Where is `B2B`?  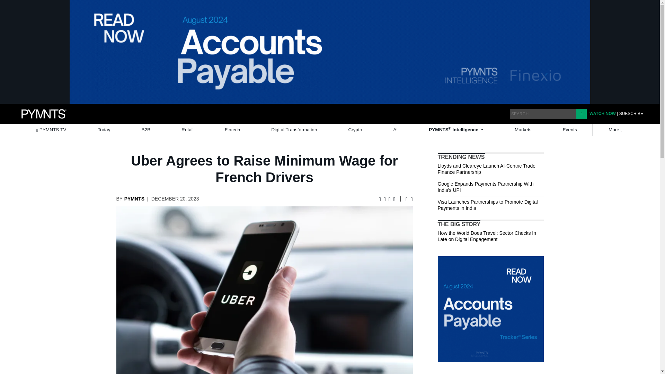 B2B is located at coordinates (145, 130).